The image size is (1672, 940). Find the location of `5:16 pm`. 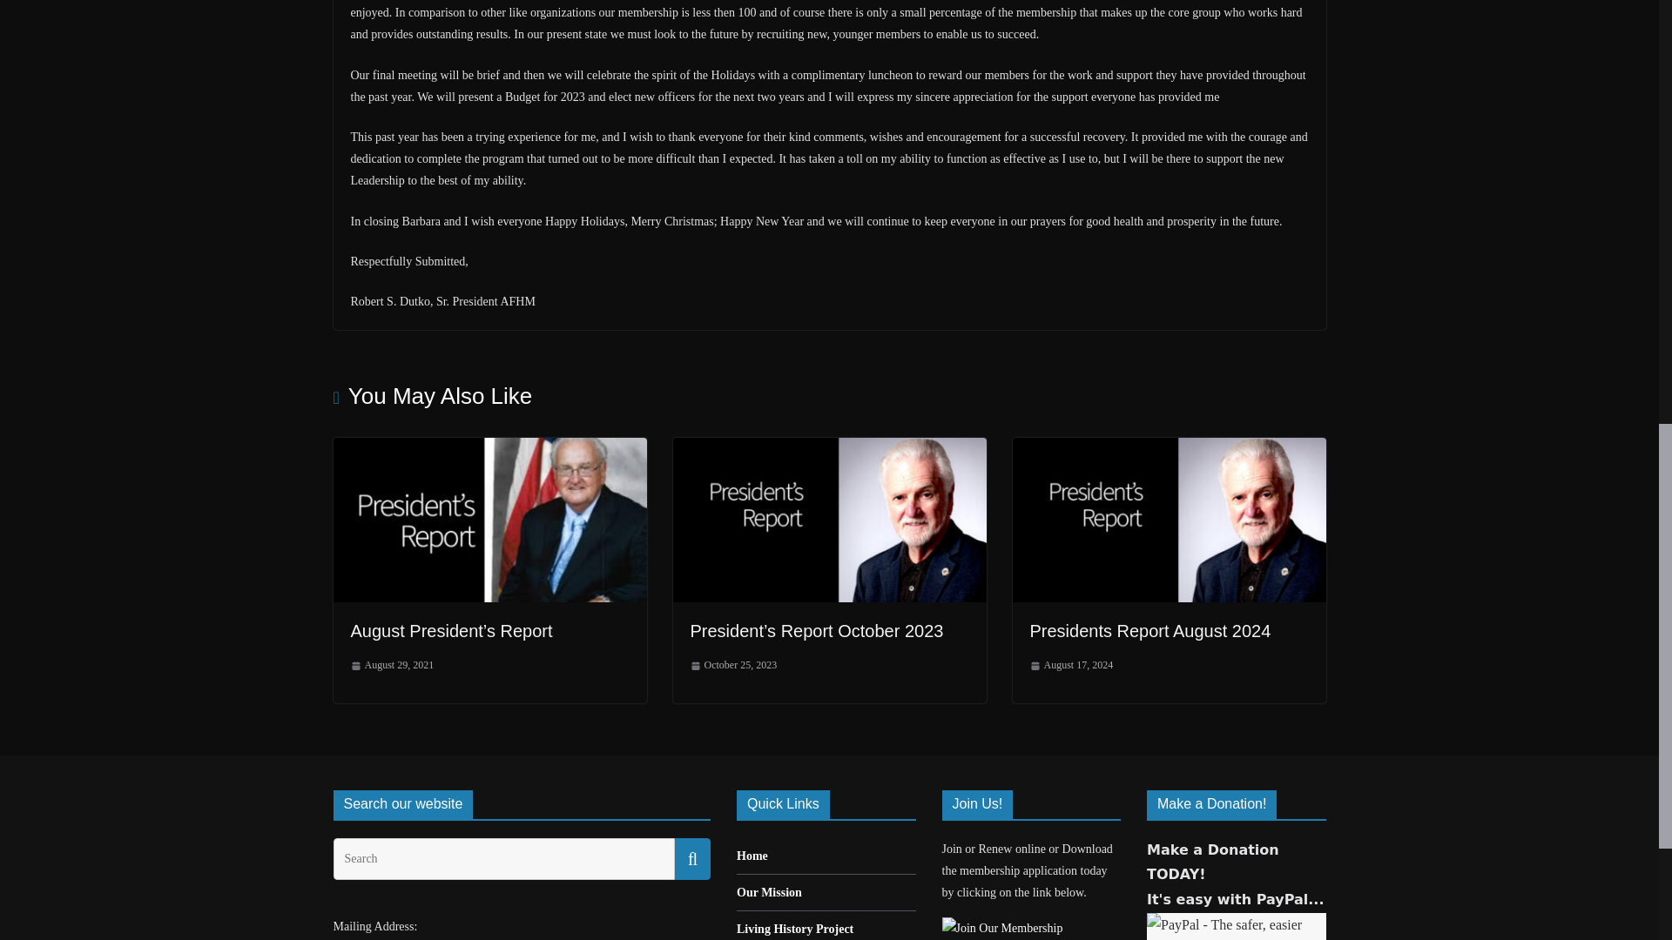

5:16 pm is located at coordinates (391, 665).